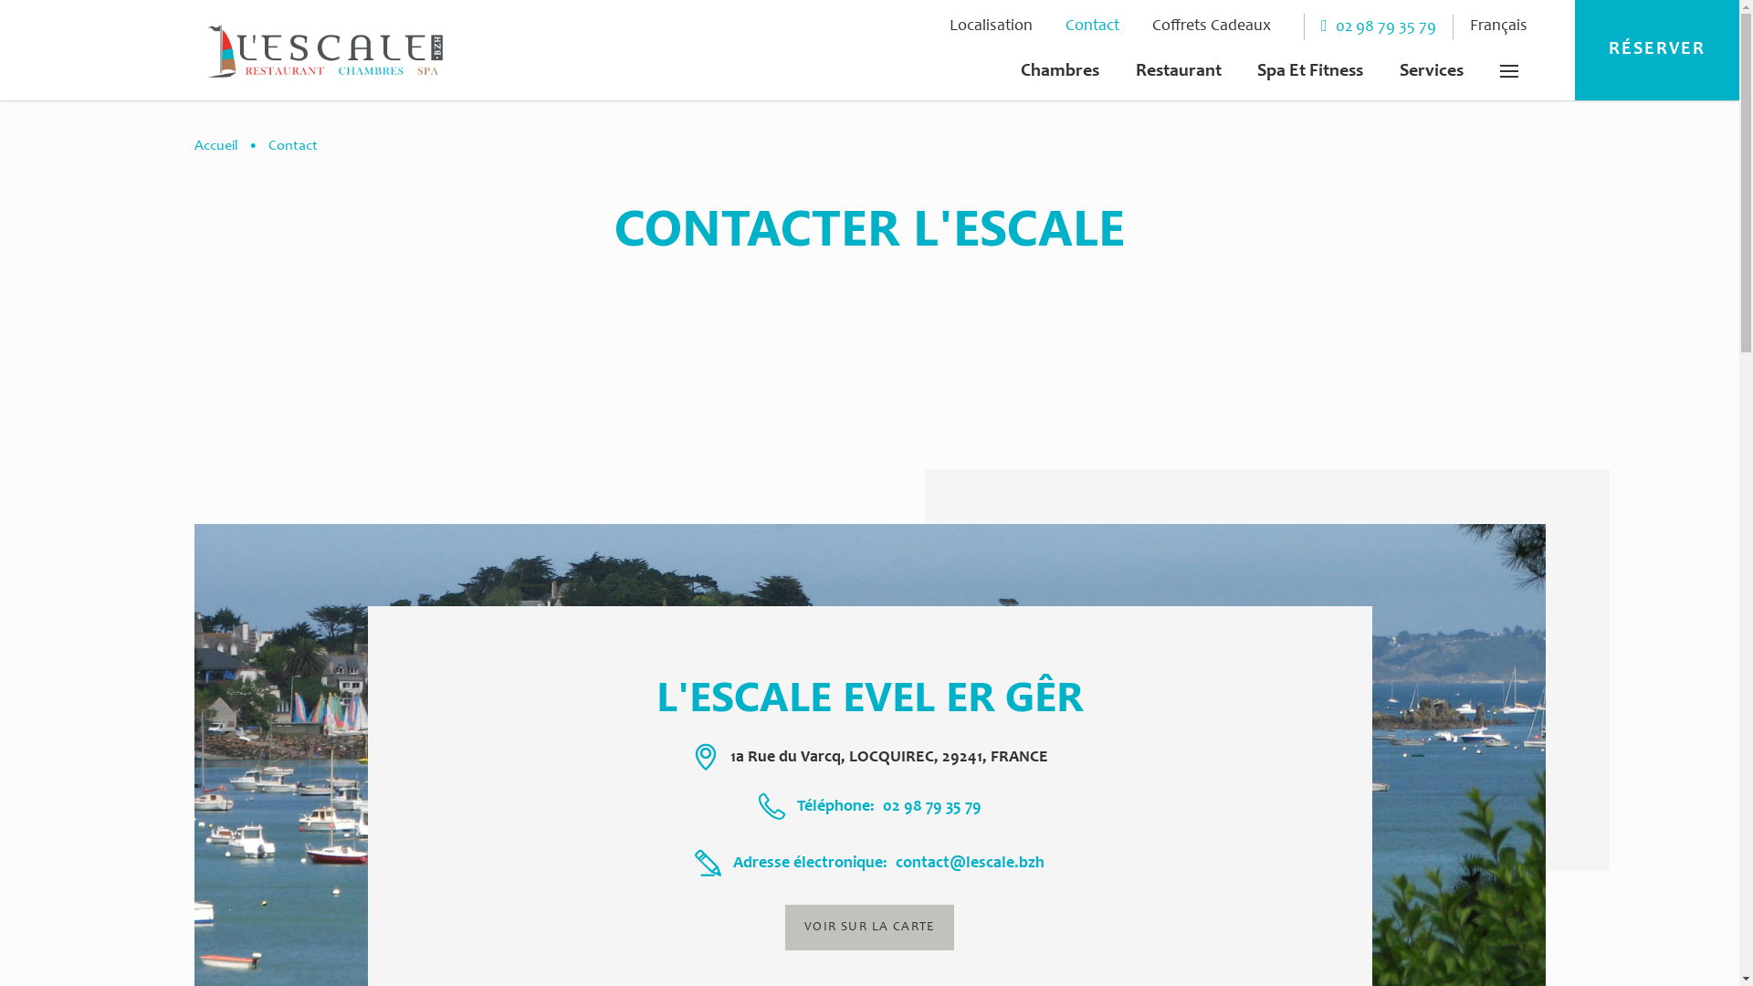  Describe the element at coordinates (1179, 72) in the screenshot. I see `Restaurant` at that location.